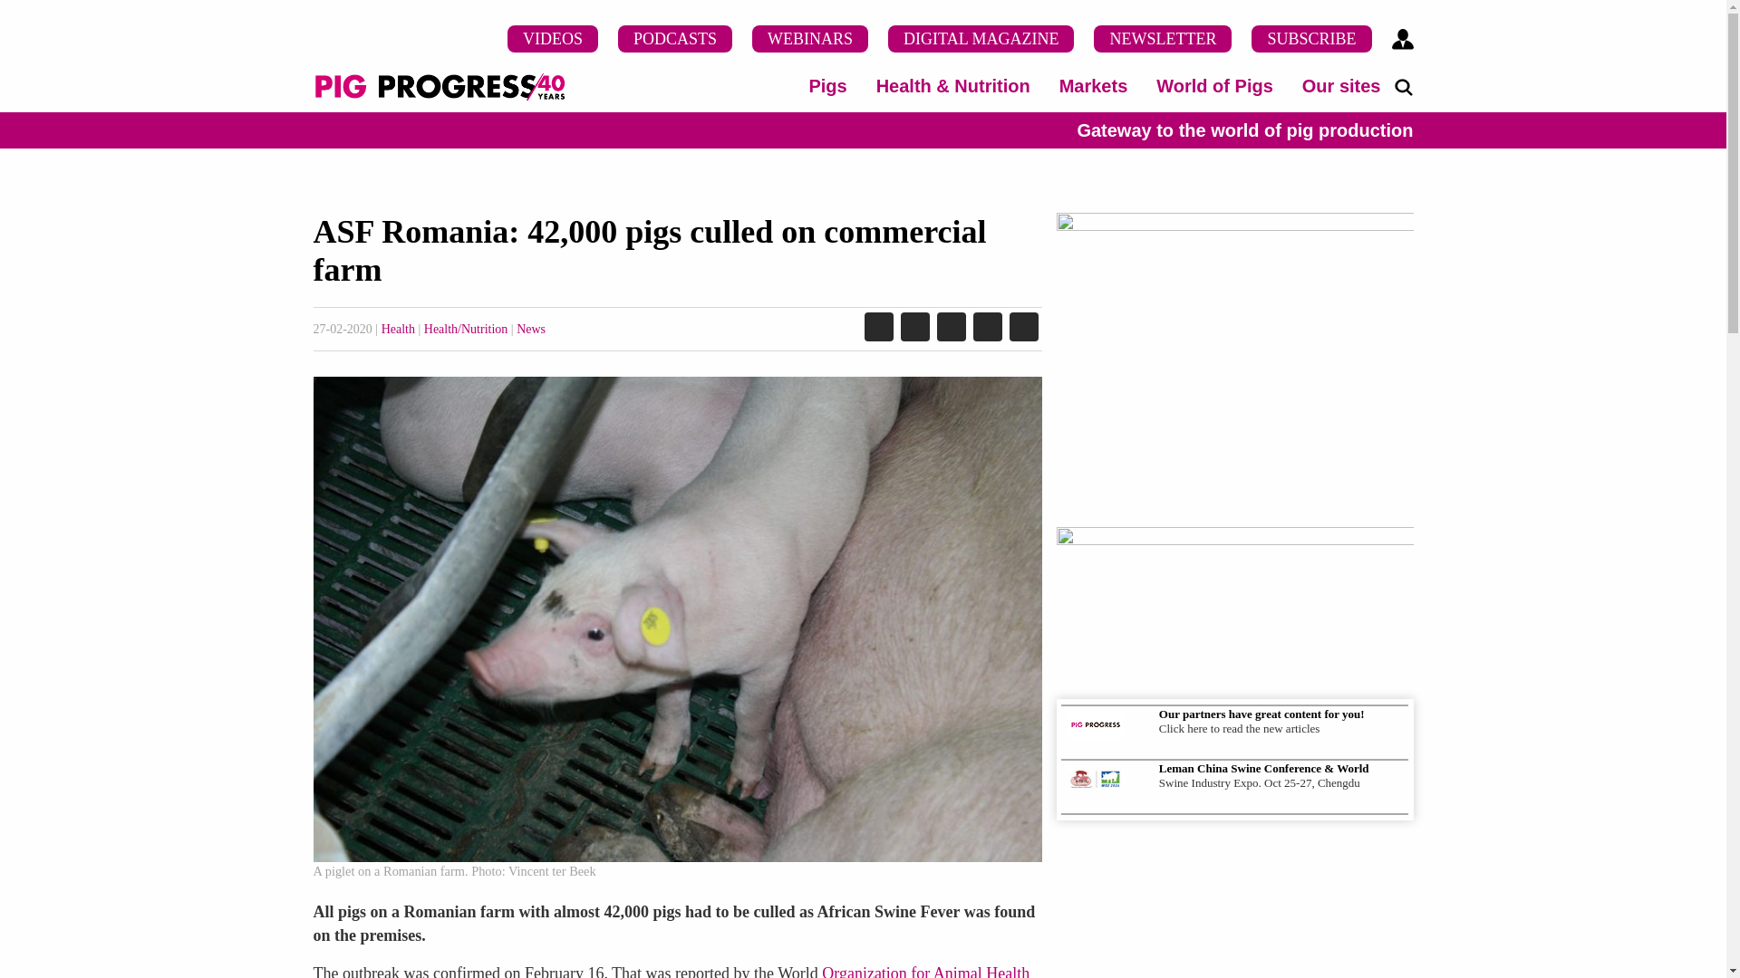  What do you see at coordinates (879, 329) in the screenshot?
I see `LinkedIn` at bounding box center [879, 329].